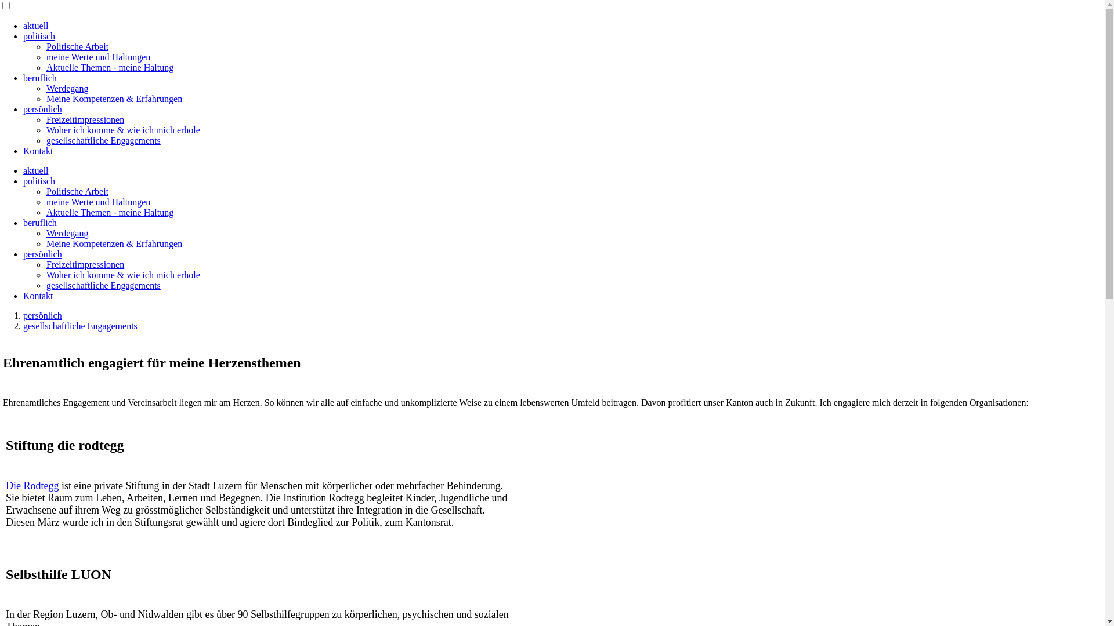  What do you see at coordinates (32, 486) in the screenshot?
I see `Die Rodtegg` at bounding box center [32, 486].